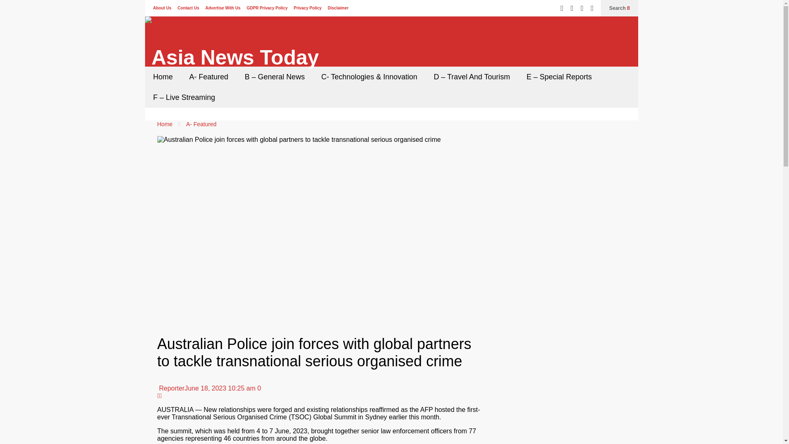 The width and height of the screenshot is (789, 444). Describe the element at coordinates (561, 8) in the screenshot. I see `Twitter` at that location.